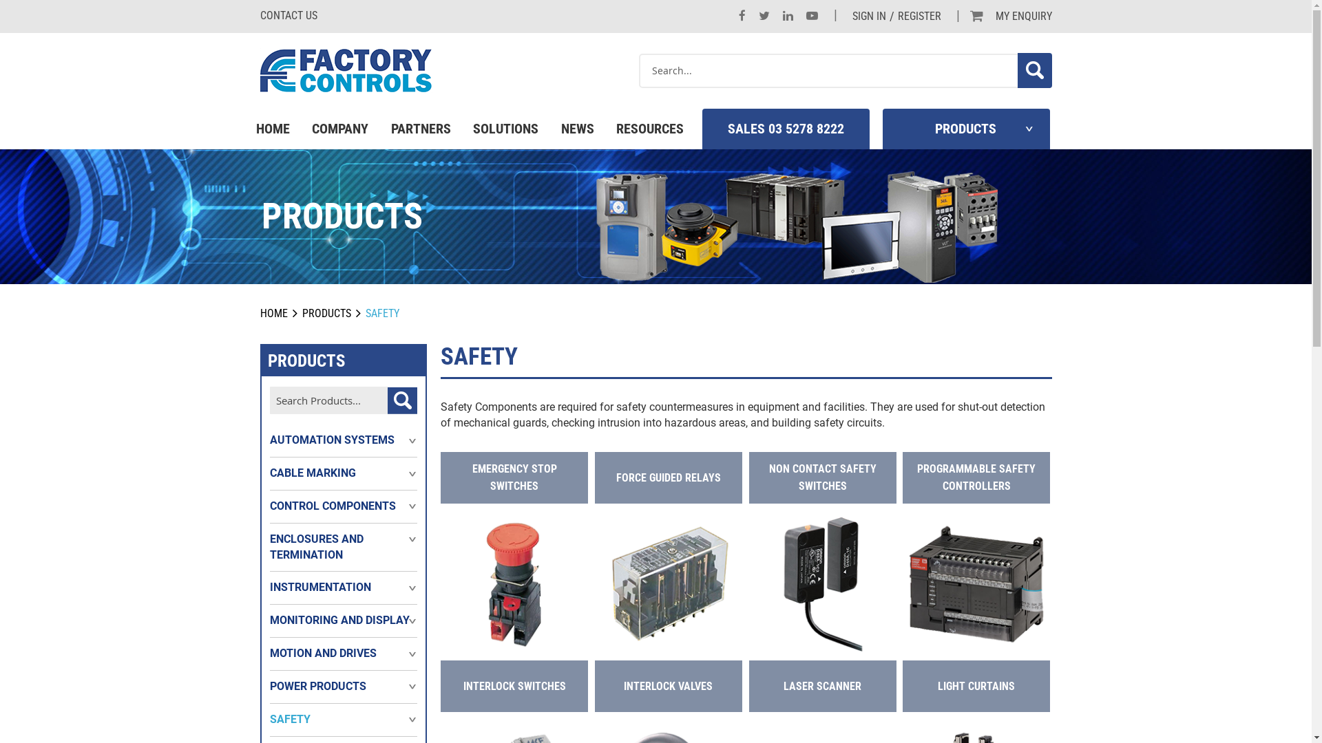  Describe the element at coordinates (326, 314) in the screenshot. I see `PRODUCTS` at that location.